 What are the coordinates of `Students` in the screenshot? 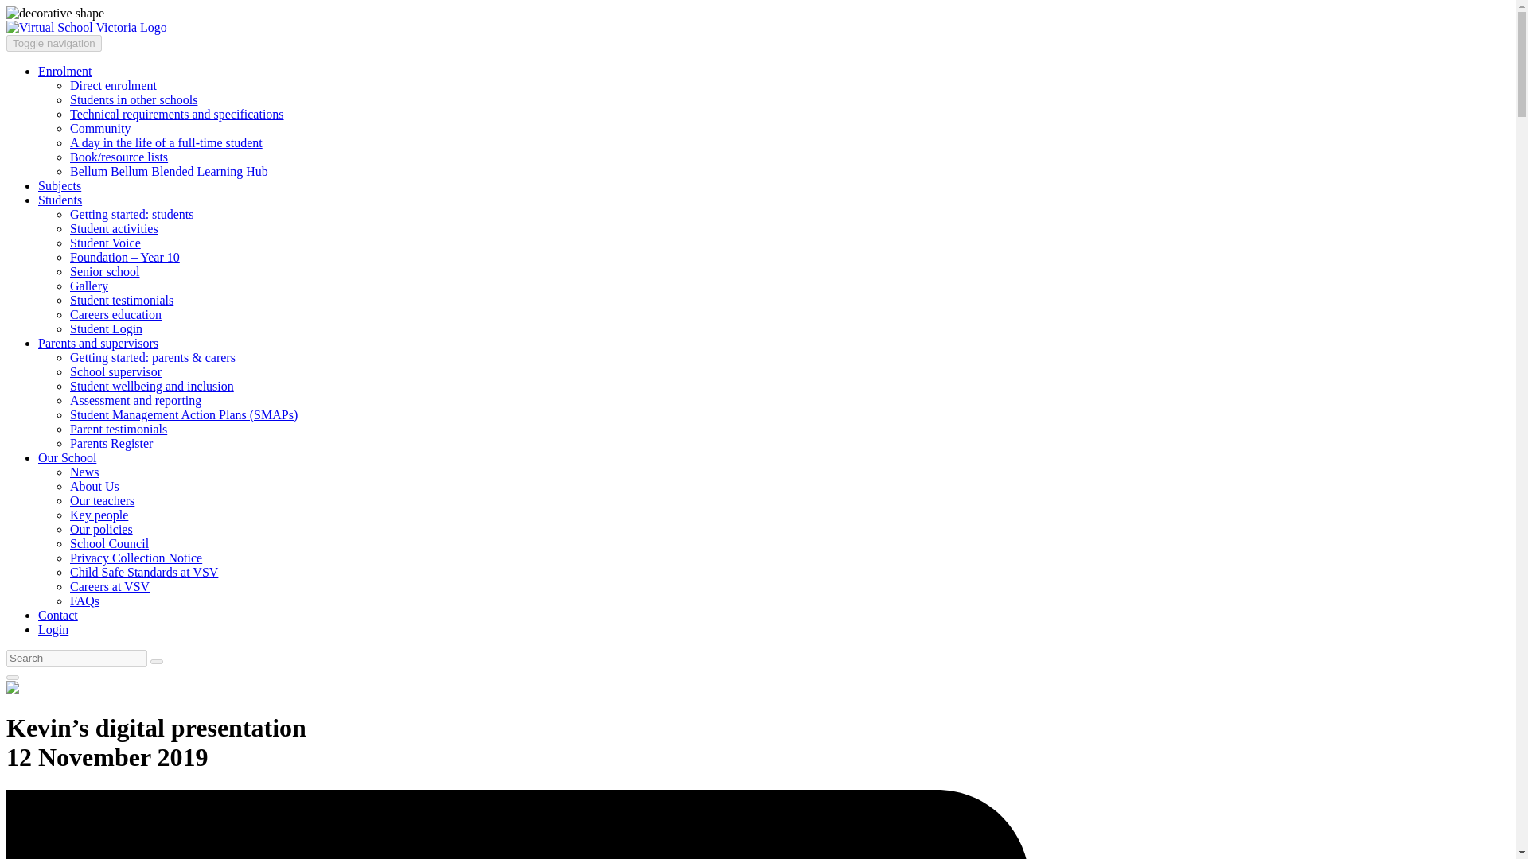 It's located at (60, 200).